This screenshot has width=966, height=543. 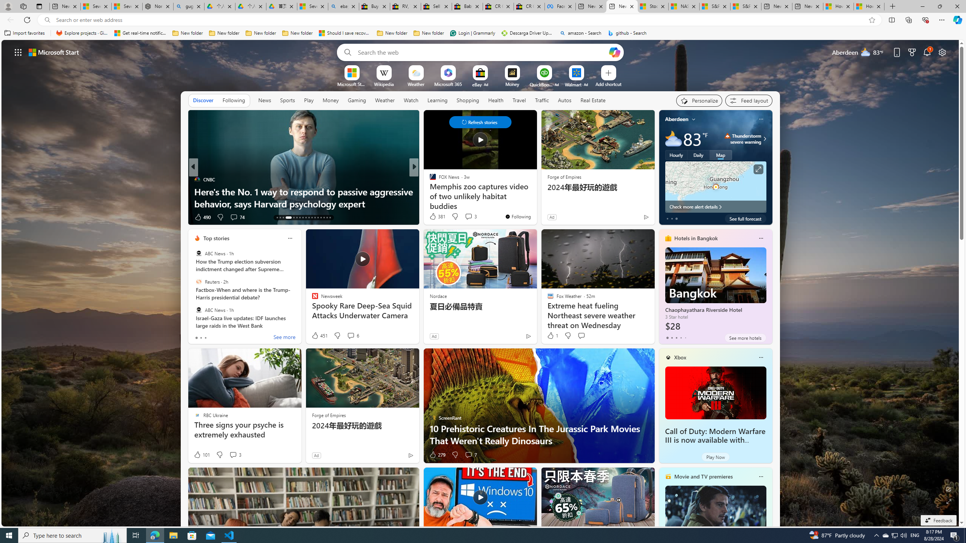 What do you see at coordinates (715, 290) in the screenshot?
I see `Chaophayathara Riverside Hotel` at bounding box center [715, 290].